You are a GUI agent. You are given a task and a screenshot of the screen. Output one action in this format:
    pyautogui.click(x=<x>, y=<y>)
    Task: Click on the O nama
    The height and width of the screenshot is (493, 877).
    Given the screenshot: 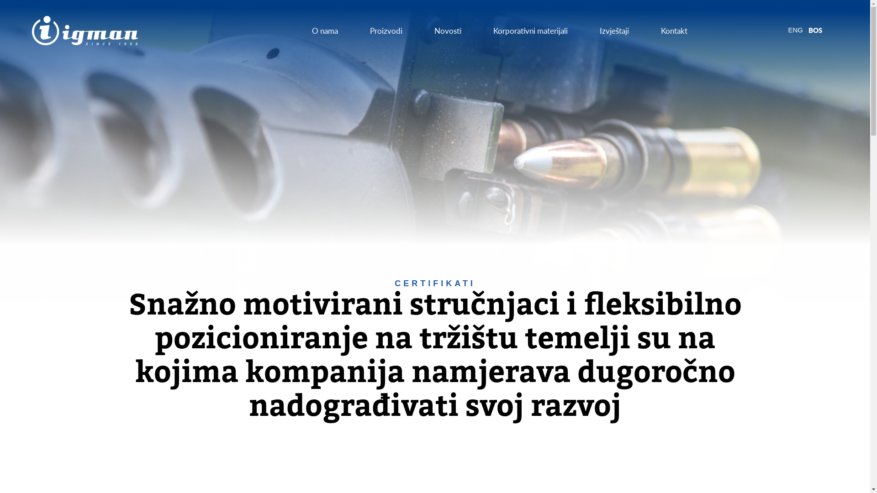 What is the action you would take?
    pyautogui.click(x=325, y=31)
    